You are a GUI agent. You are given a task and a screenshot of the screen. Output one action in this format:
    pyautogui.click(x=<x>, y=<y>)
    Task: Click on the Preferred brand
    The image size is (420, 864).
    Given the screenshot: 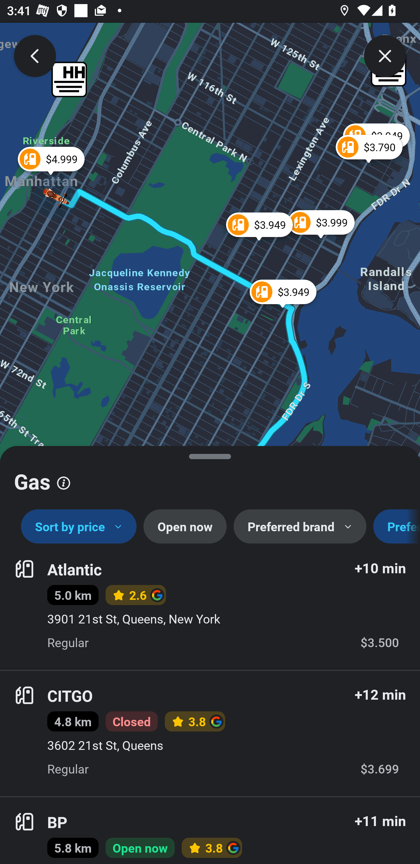 What is the action you would take?
    pyautogui.click(x=300, y=527)
    